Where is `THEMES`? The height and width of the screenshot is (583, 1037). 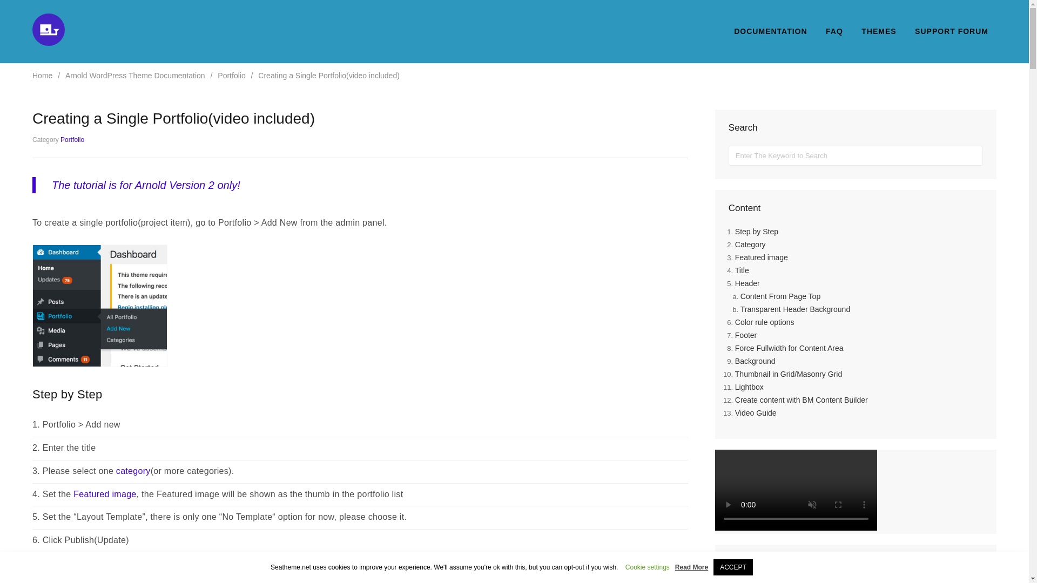 THEMES is located at coordinates (879, 31).